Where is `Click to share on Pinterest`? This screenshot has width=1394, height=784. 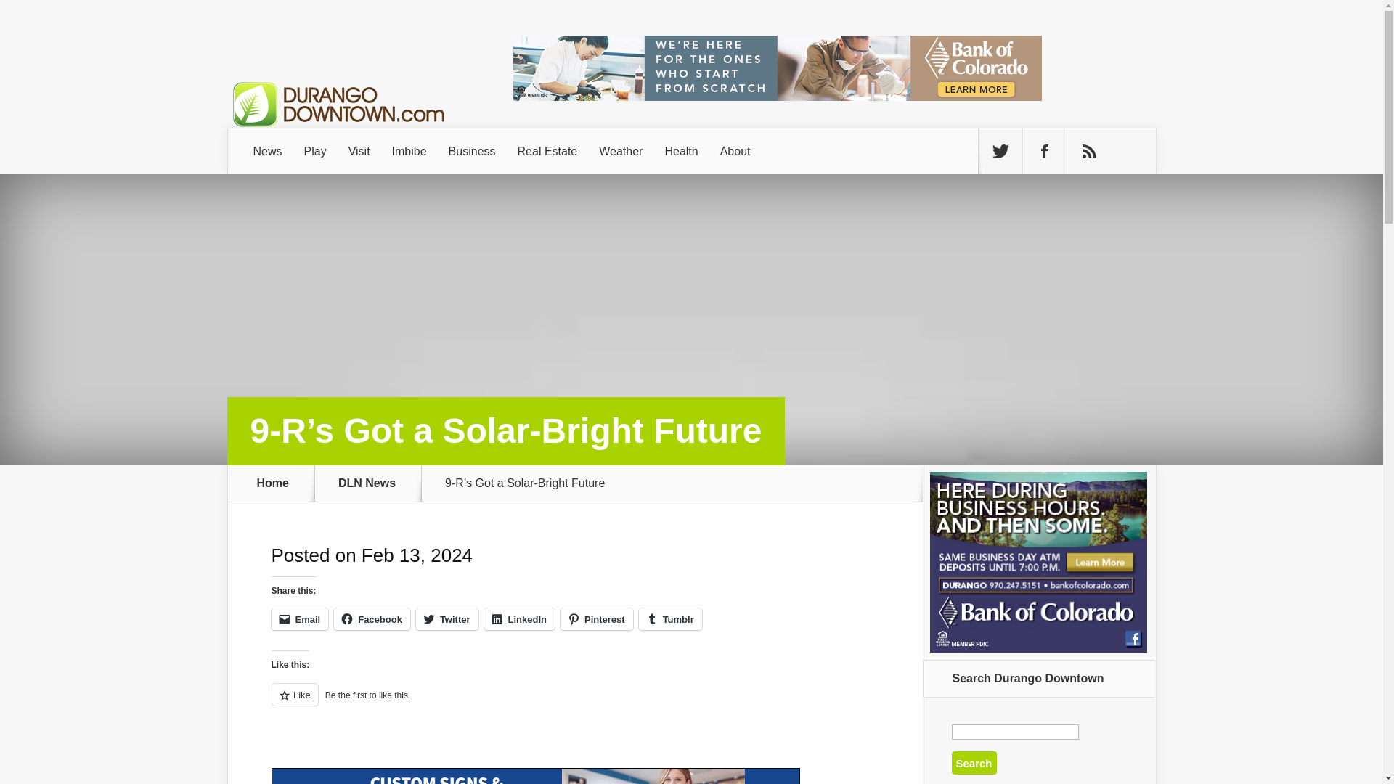 Click to share on Pinterest is located at coordinates (596, 619).